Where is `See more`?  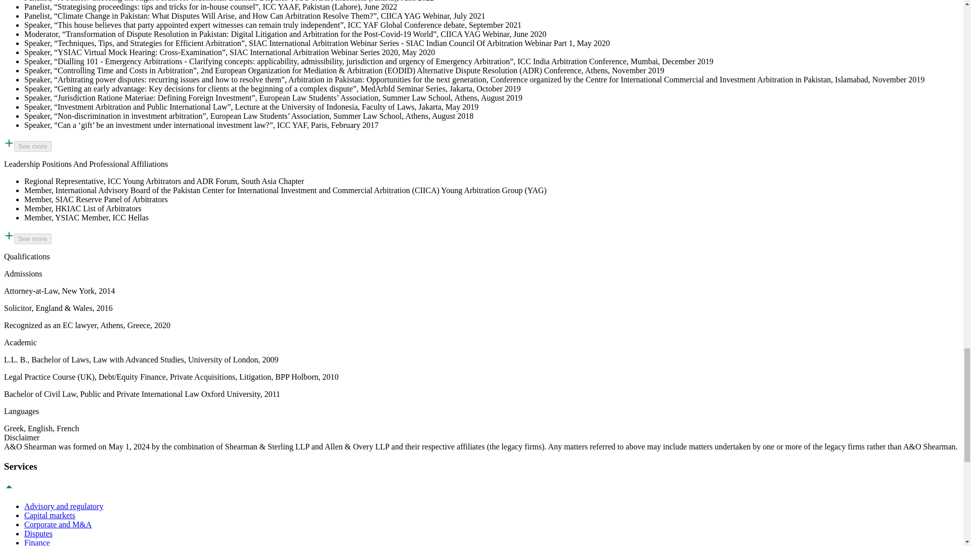 See more is located at coordinates (32, 239).